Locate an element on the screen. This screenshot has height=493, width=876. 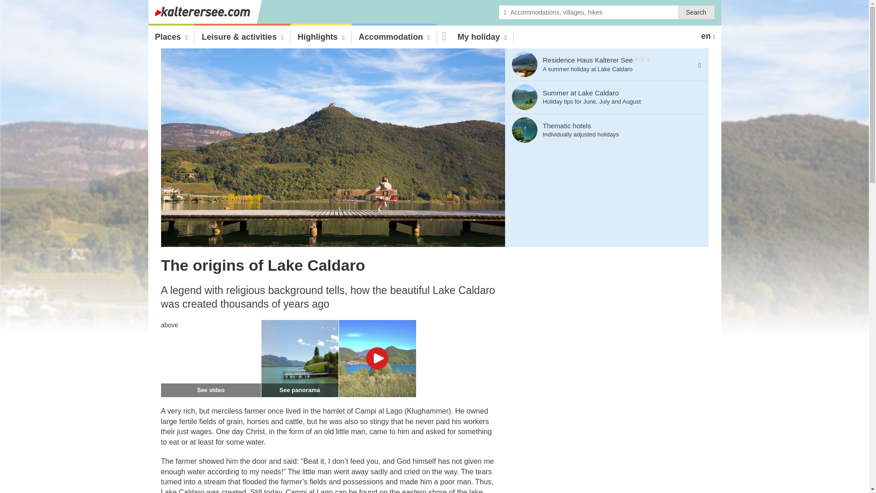
See panorama is located at coordinates (525, 65).